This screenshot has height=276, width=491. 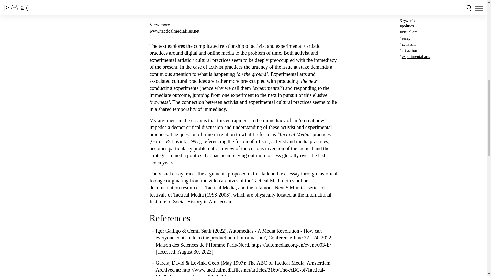 What do you see at coordinates (408, 44) in the screenshot?
I see `activism` at bounding box center [408, 44].